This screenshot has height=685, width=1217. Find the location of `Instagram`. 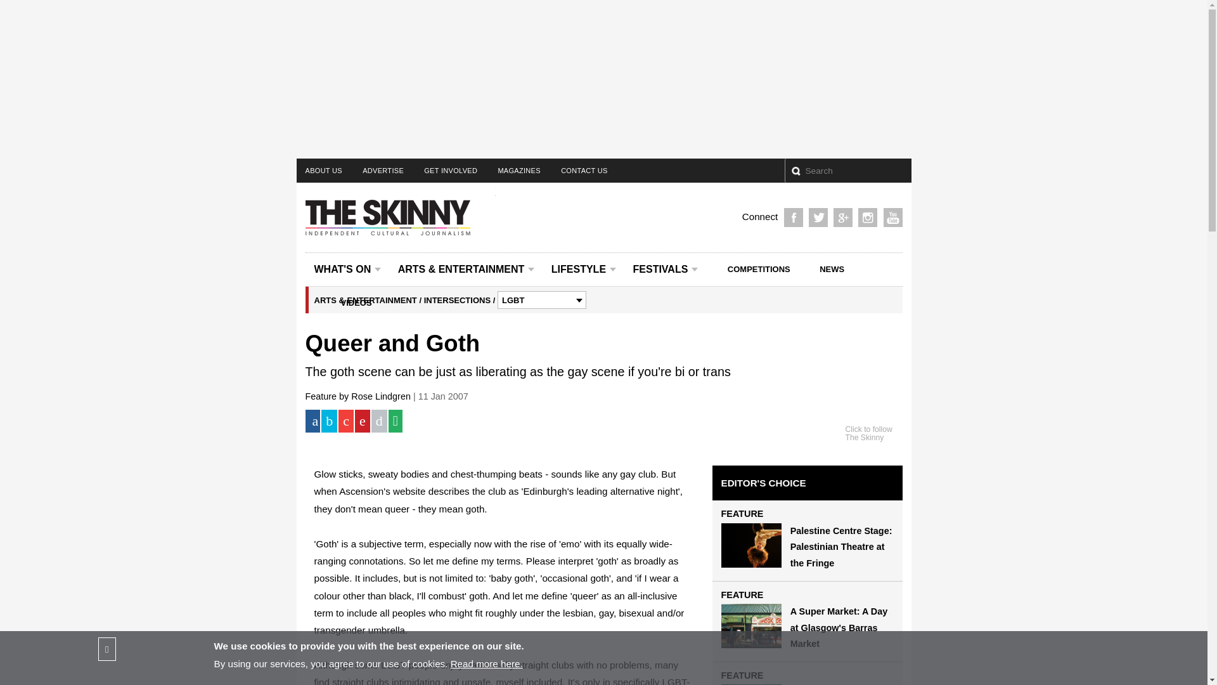

Instagram is located at coordinates (867, 217).